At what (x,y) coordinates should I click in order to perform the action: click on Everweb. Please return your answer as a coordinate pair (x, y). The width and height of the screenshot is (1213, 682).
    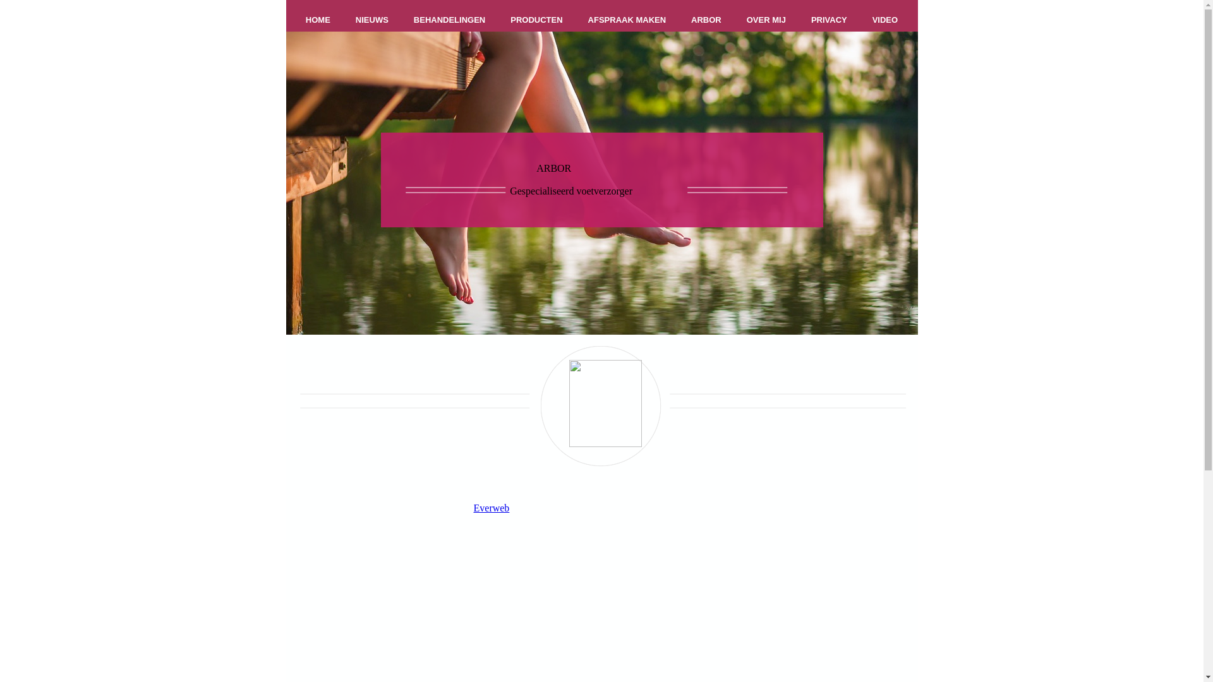
    Looking at the image, I should click on (492, 508).